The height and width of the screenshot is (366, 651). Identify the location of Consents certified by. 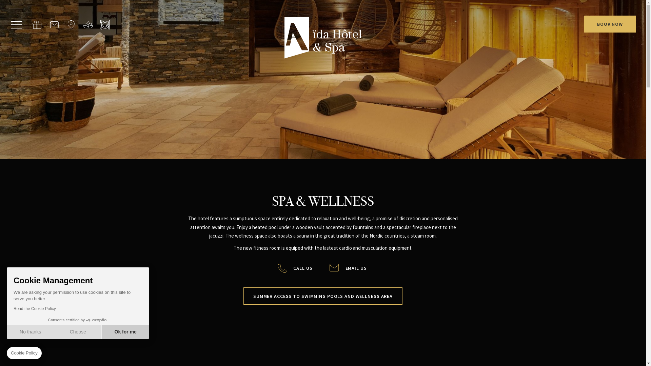
(78, 320).